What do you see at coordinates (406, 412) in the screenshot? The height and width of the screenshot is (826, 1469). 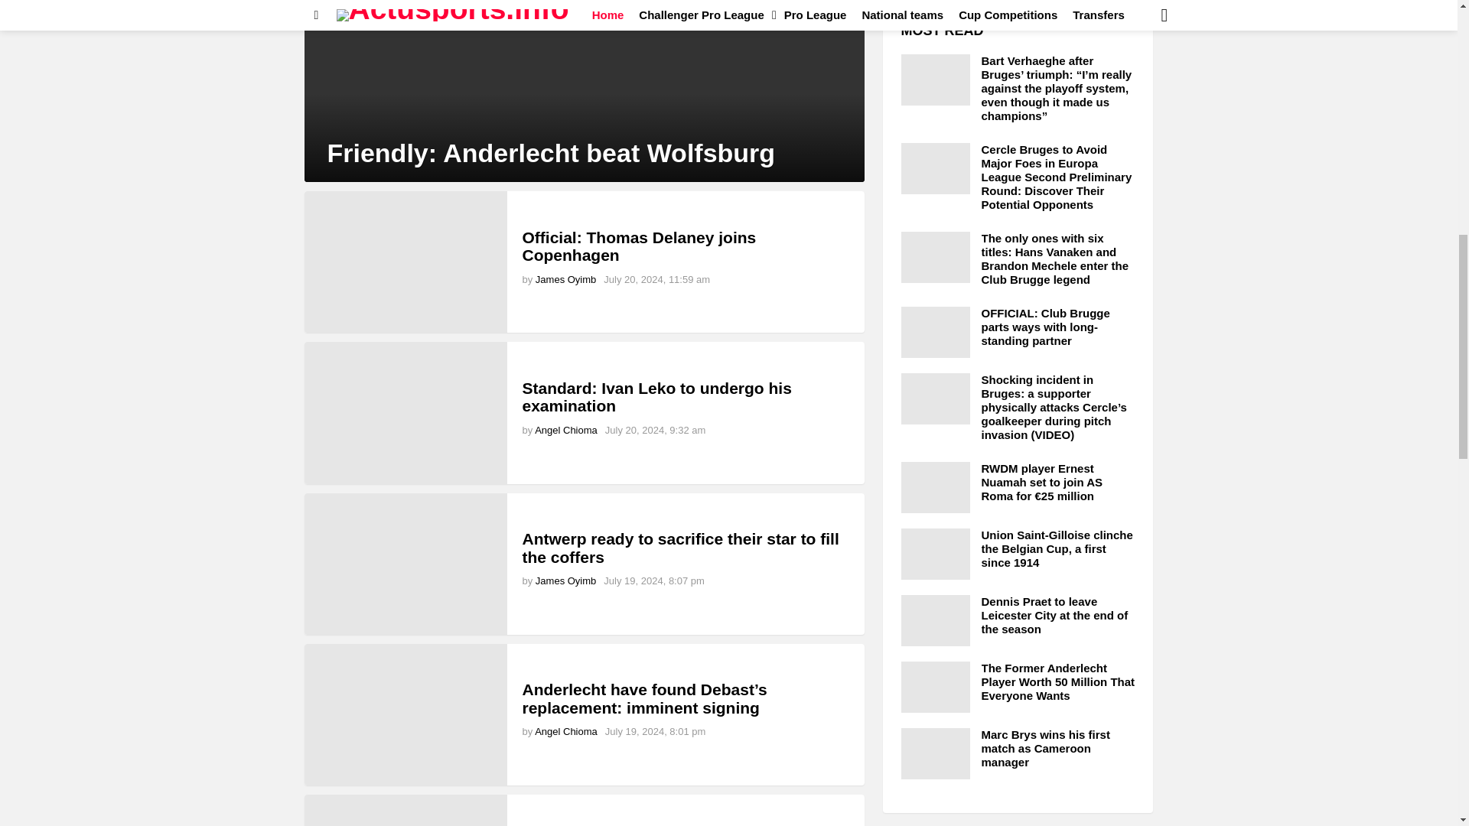 I see `Standard: Ivan Leko to undergo his examination` at bounding box center [406, 412].